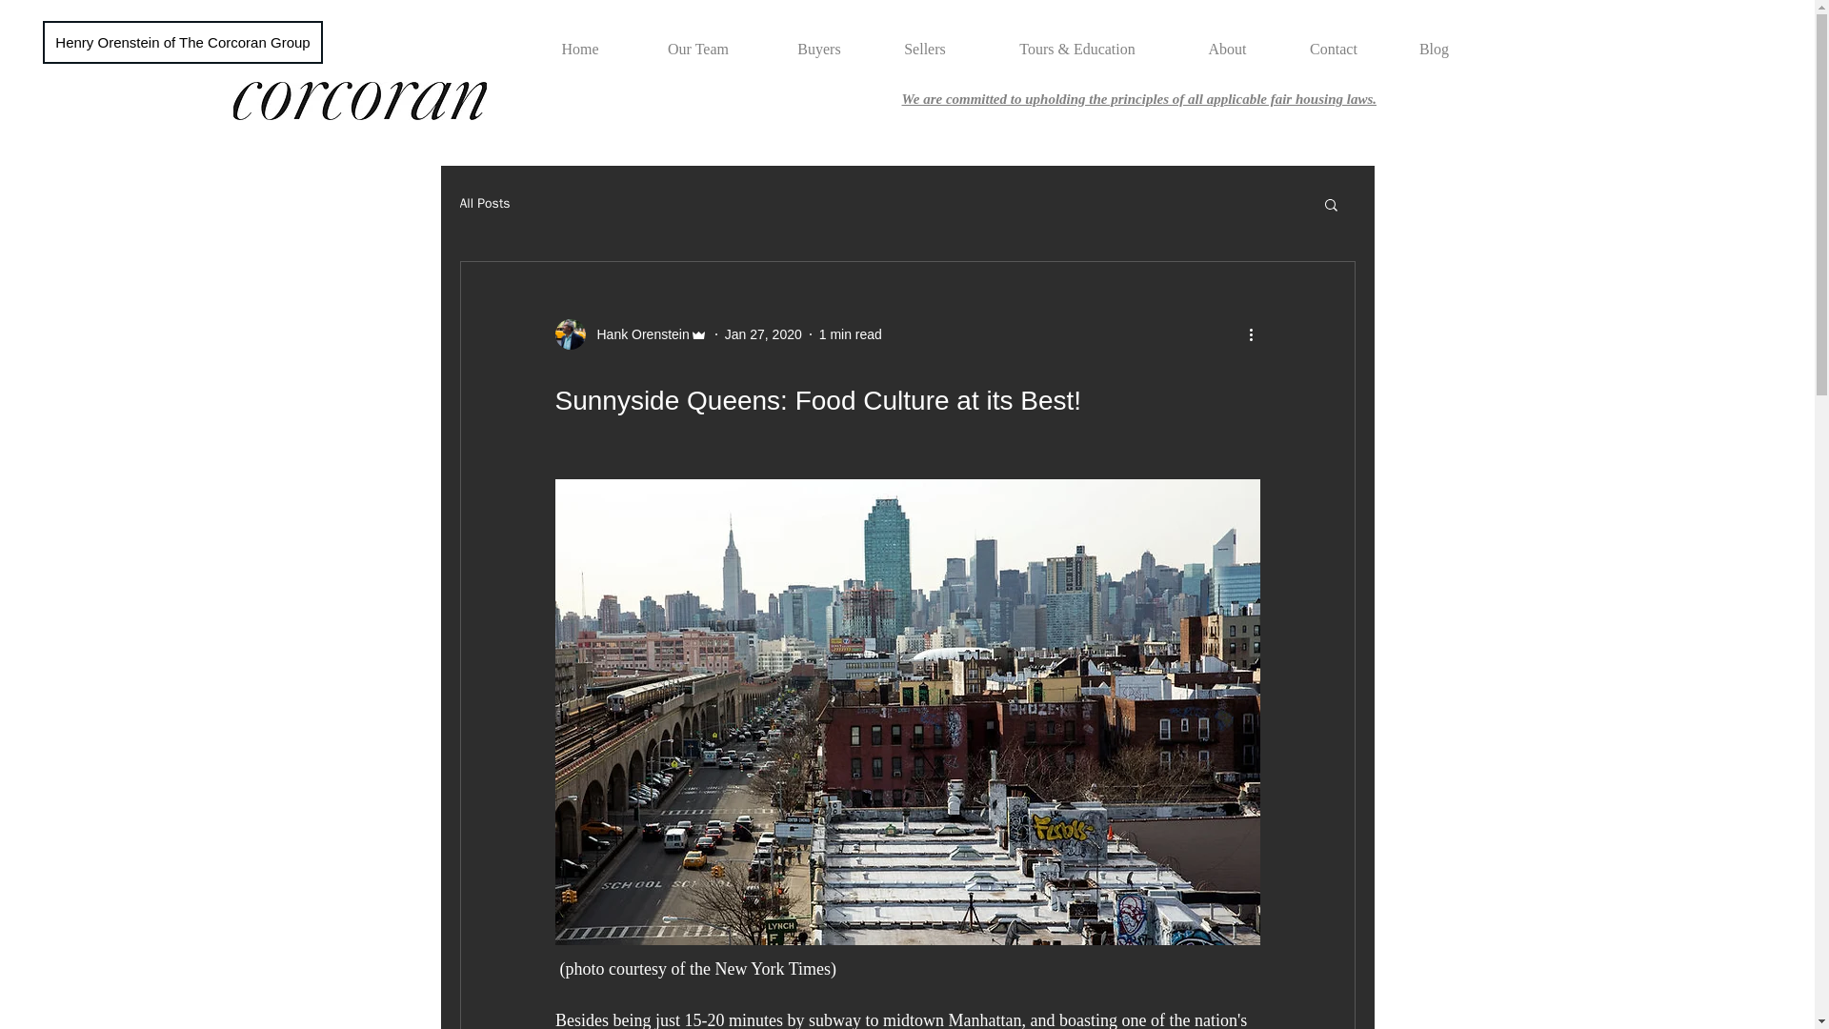 This screenshot has height=1029, width=1829. I want to click on Home, so click(580, 50).